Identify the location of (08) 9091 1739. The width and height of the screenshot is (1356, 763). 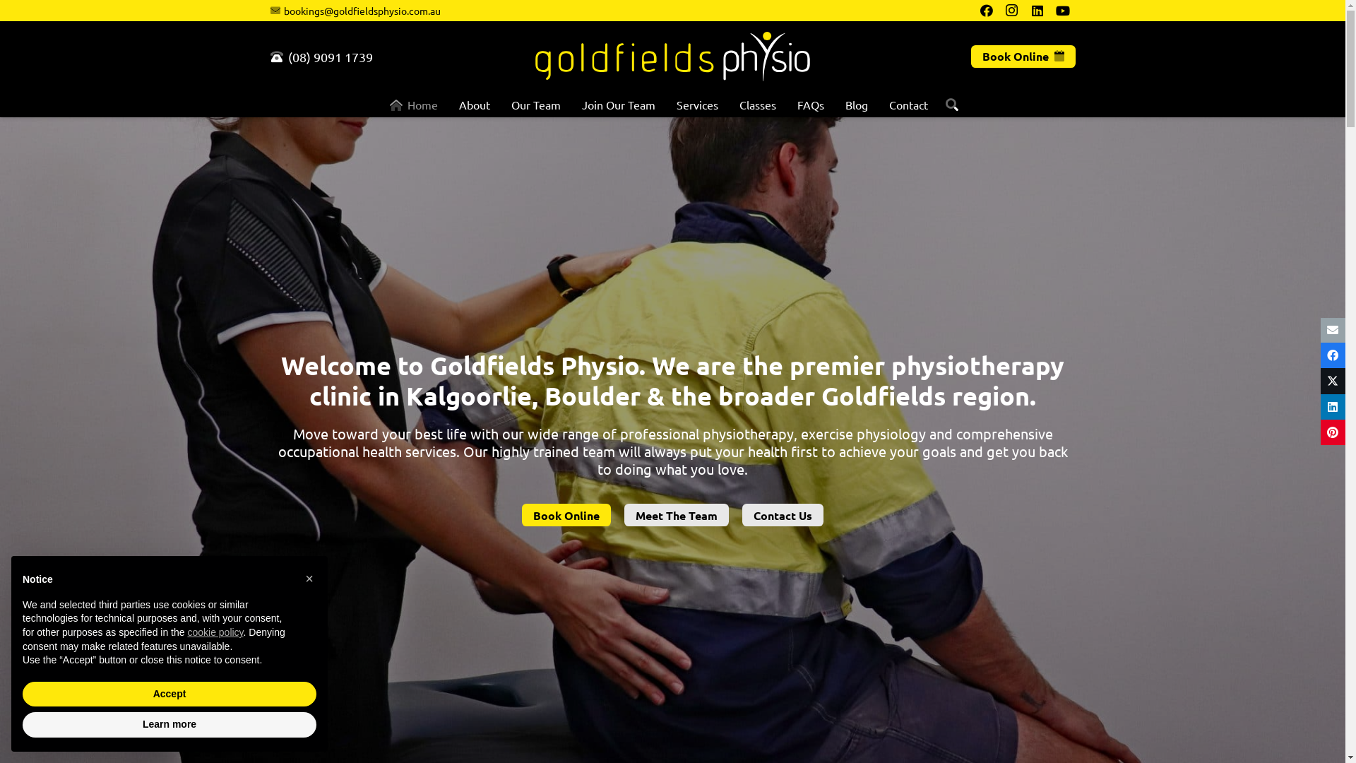
(321, 57).